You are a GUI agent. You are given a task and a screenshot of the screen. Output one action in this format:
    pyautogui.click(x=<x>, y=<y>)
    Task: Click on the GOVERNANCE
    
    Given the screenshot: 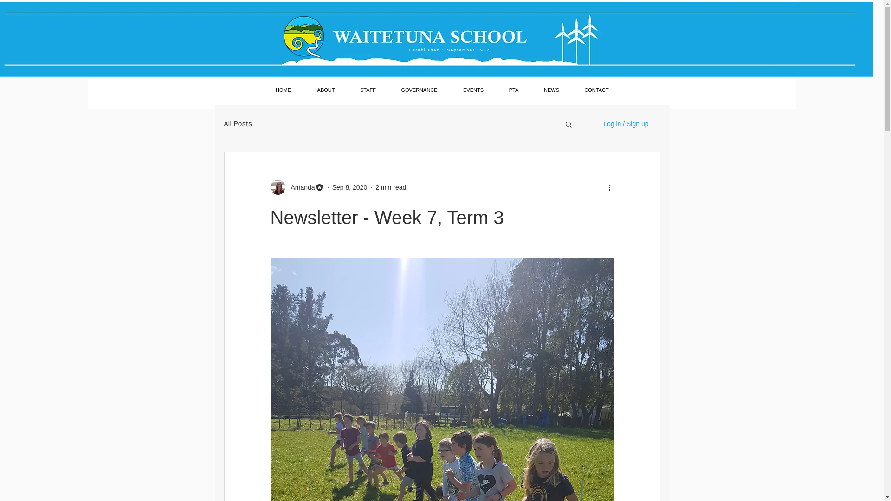 What is the action you would take?
    pyautogui.click(x=419, y=90)
    